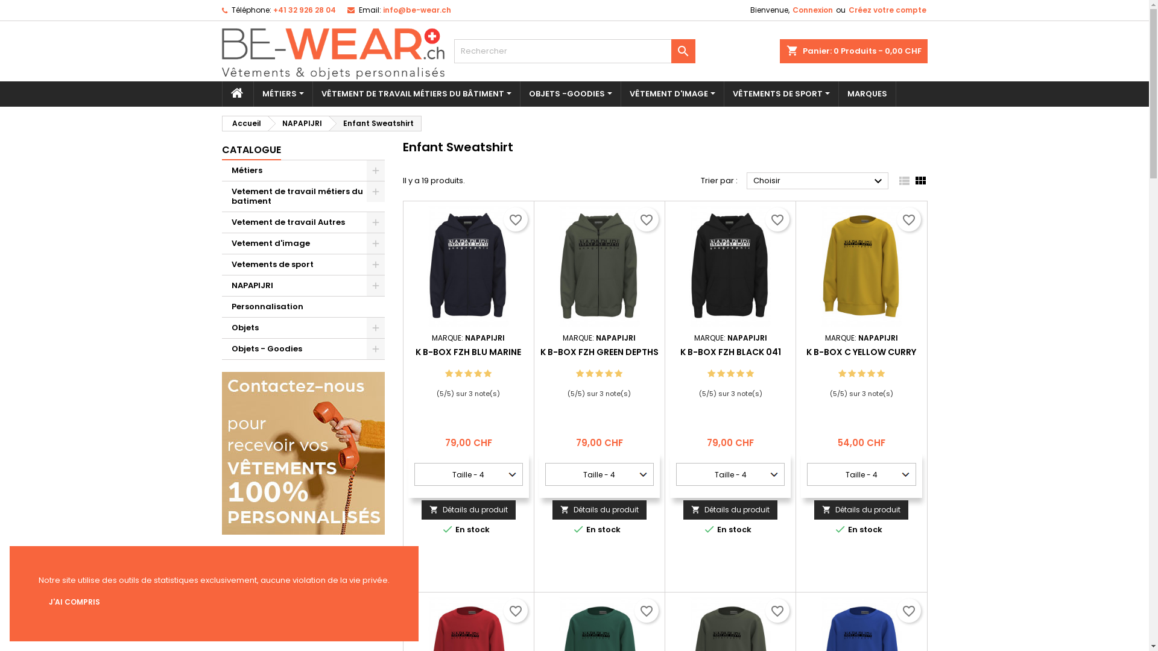 The image size is (1158, 651). What do you see at coordinates (871, 374) in the screenshot?
I see `4` at bounding box center [871, 374].